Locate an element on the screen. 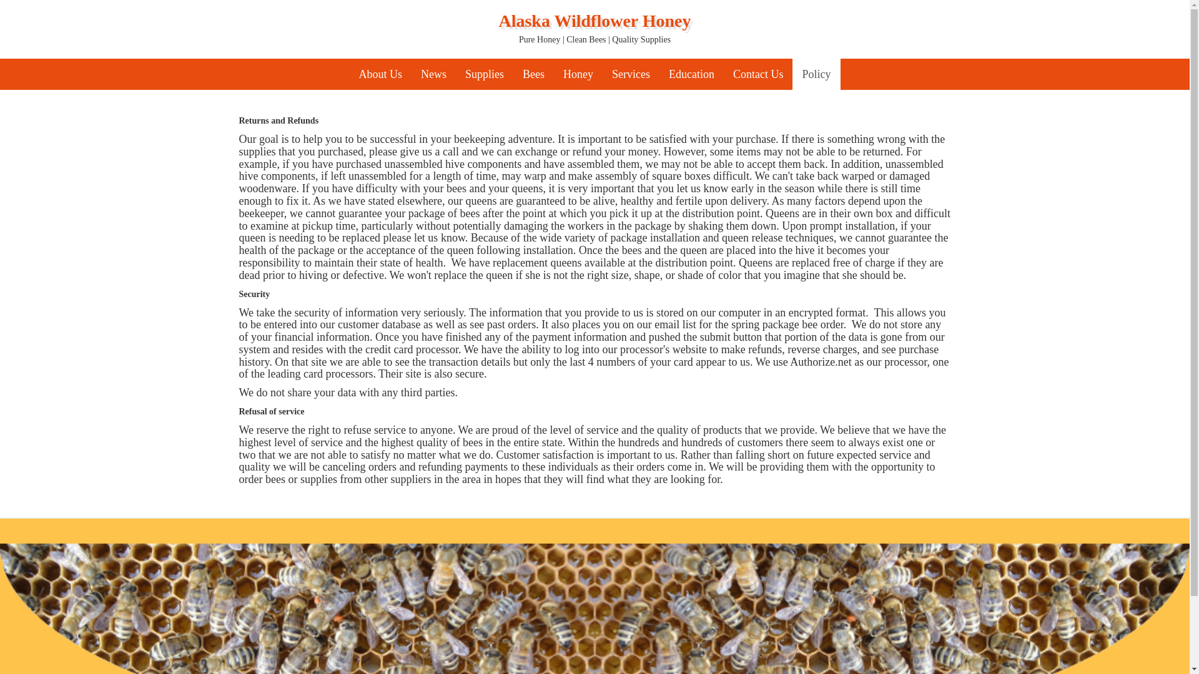  Alaska Wildflower Honey is located at coordinates (595, 21).